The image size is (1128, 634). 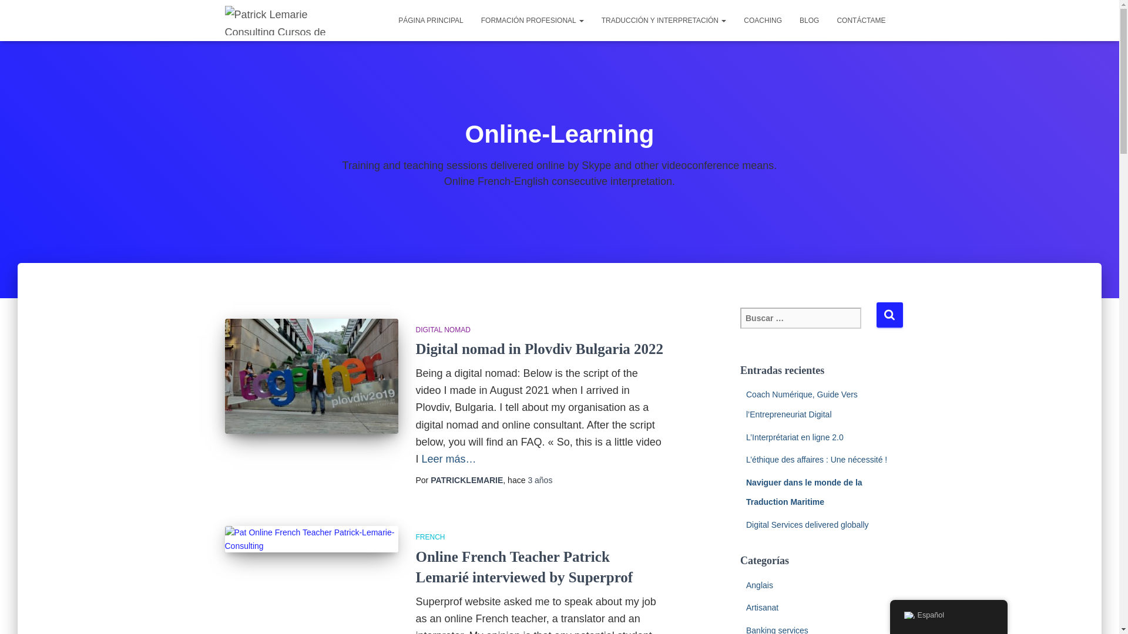 What do you see at coordinates (466, 480) in the screenshot?
I see `PATRICKLEMARIE` at bounding box center [466, 480].